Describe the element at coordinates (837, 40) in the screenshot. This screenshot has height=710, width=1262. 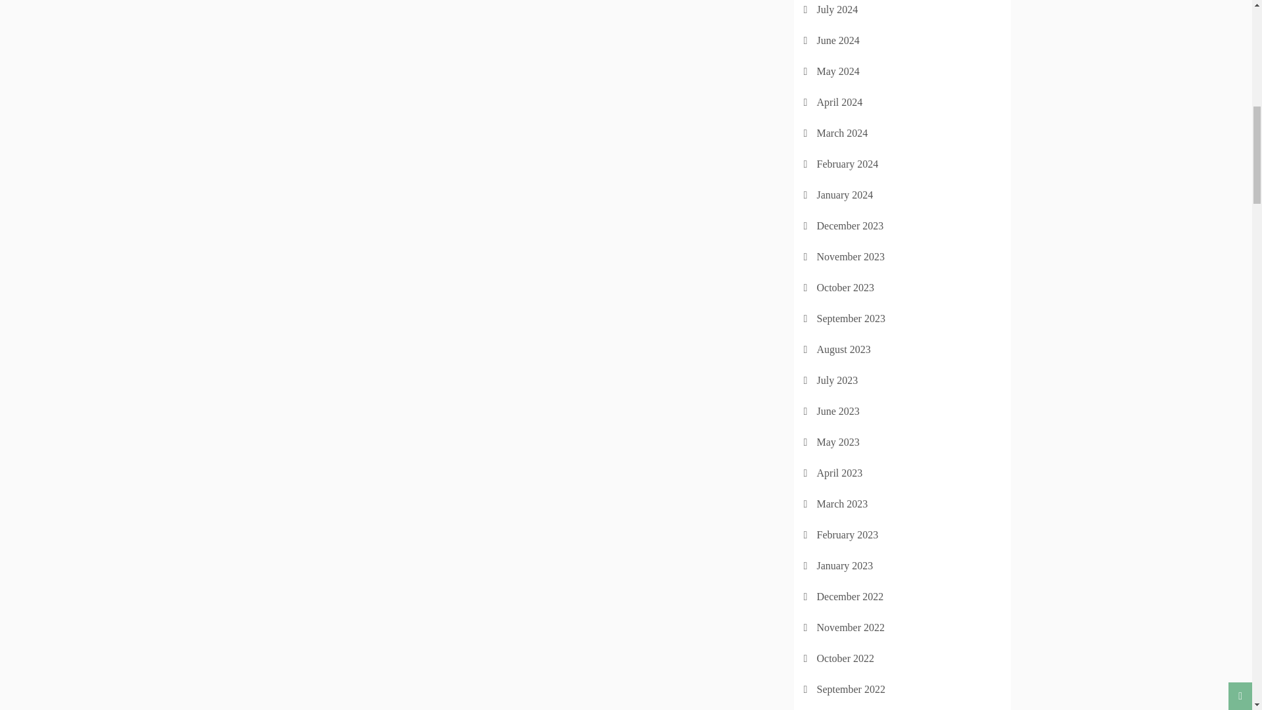
I see `June 2024` at that location.